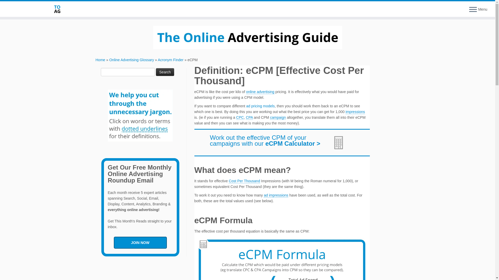 The width and height of the screenshot is (499, 280). What do you see at coordinates (100, 60) in the screenshot?
I see `Home` at bounding box center [100, 60].